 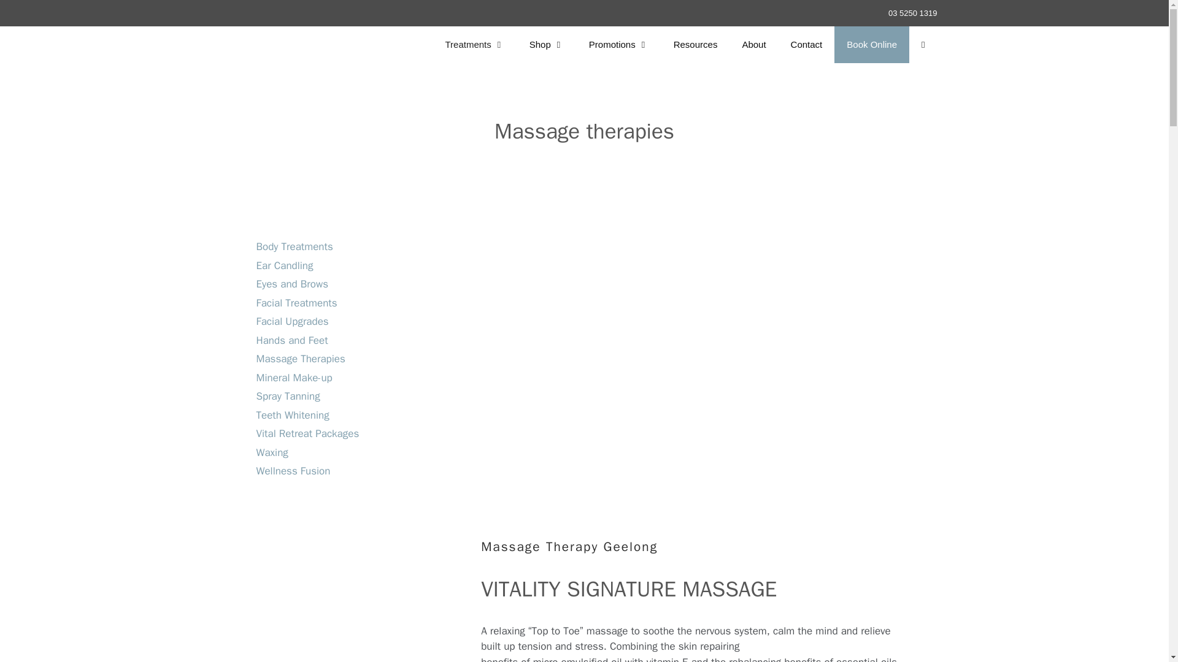 I want to click on 03 5250 1319, so click(x=913, y=13).